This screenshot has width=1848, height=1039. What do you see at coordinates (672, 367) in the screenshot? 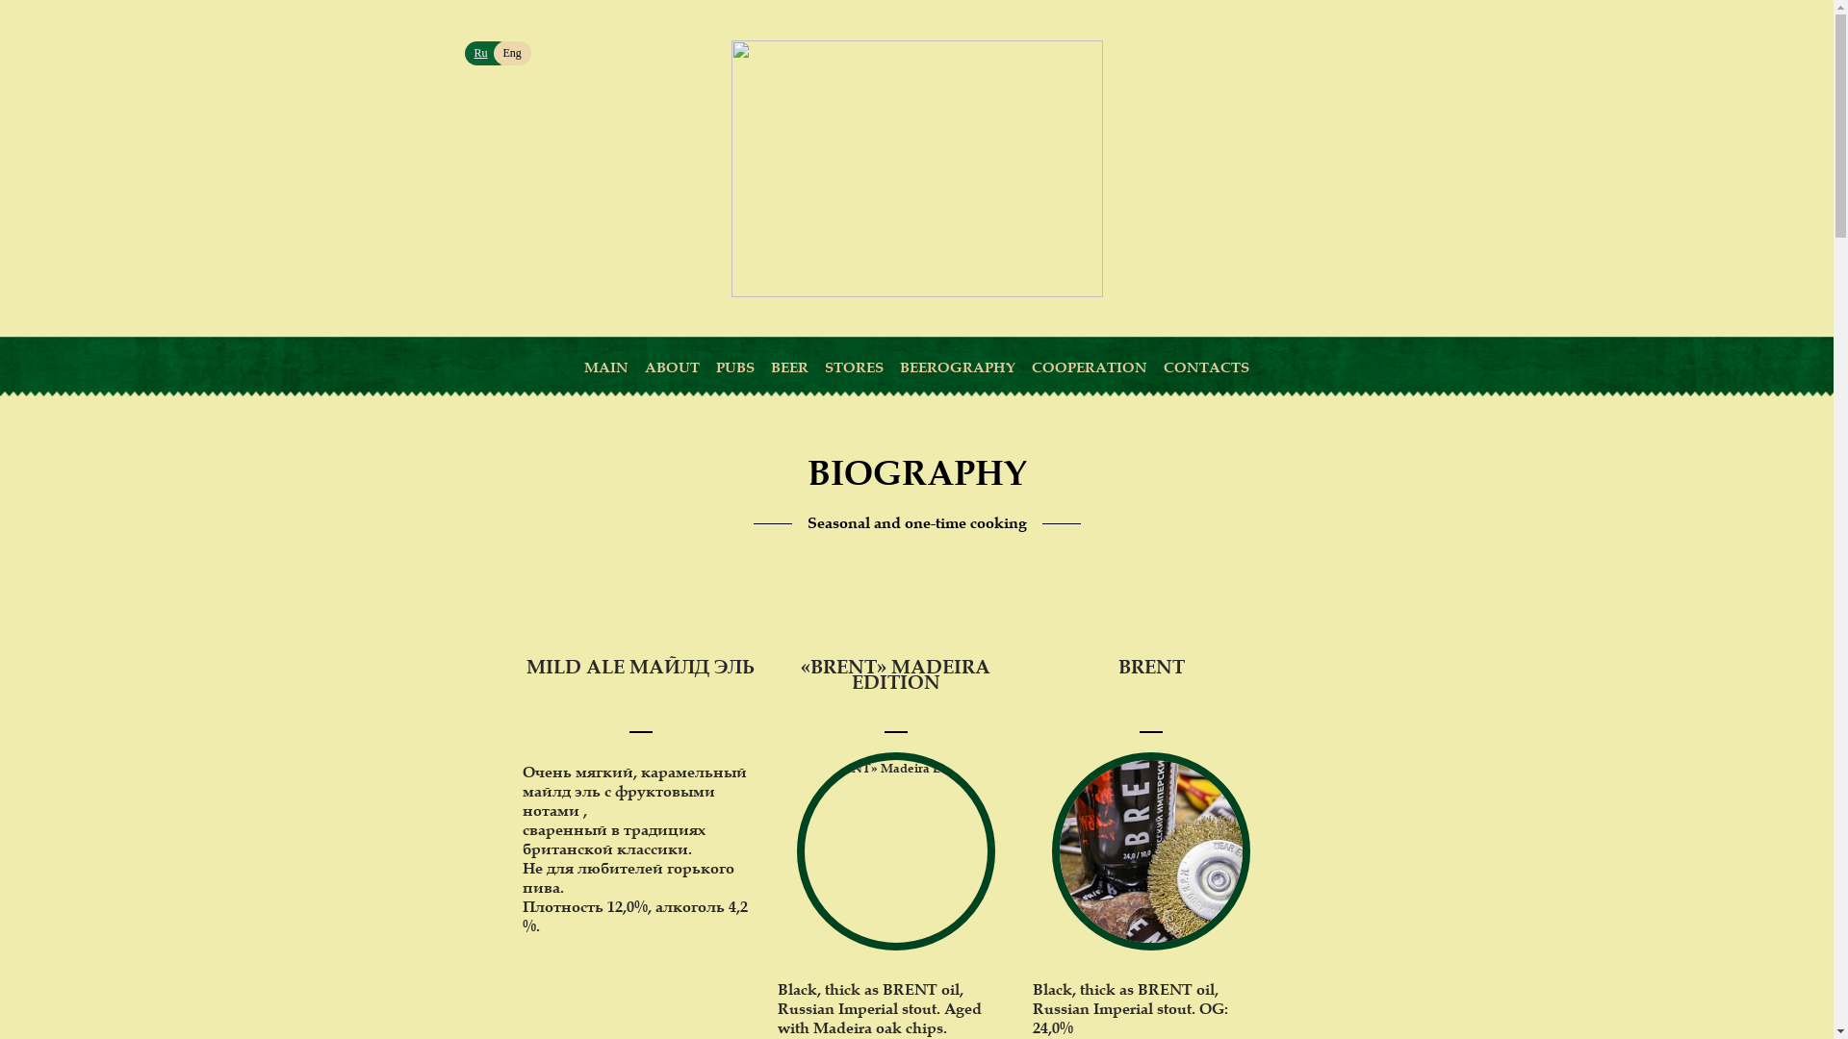
I see `ABOUT` at bounding box center [672, 367].